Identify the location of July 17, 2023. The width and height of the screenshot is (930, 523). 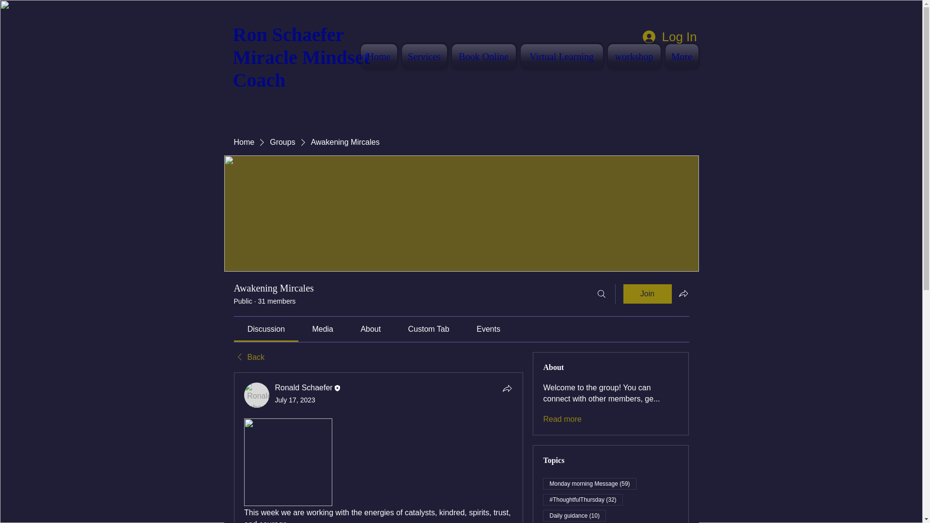
(295, 400).